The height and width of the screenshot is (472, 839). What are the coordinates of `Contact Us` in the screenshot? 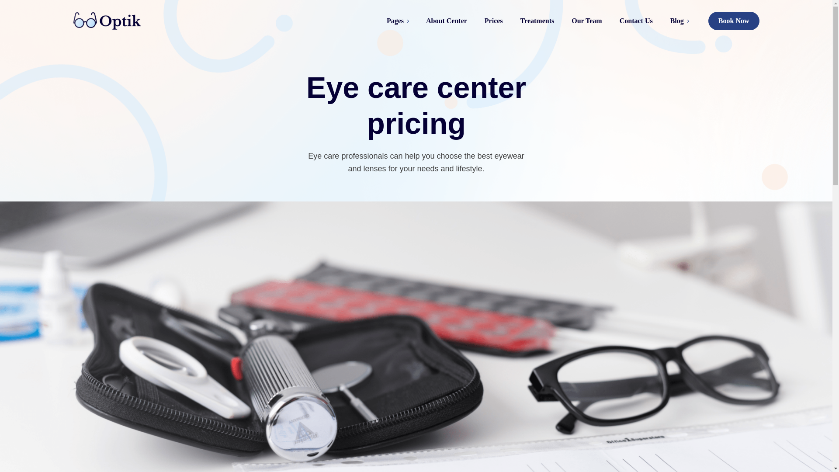 It's located at (636, 21).